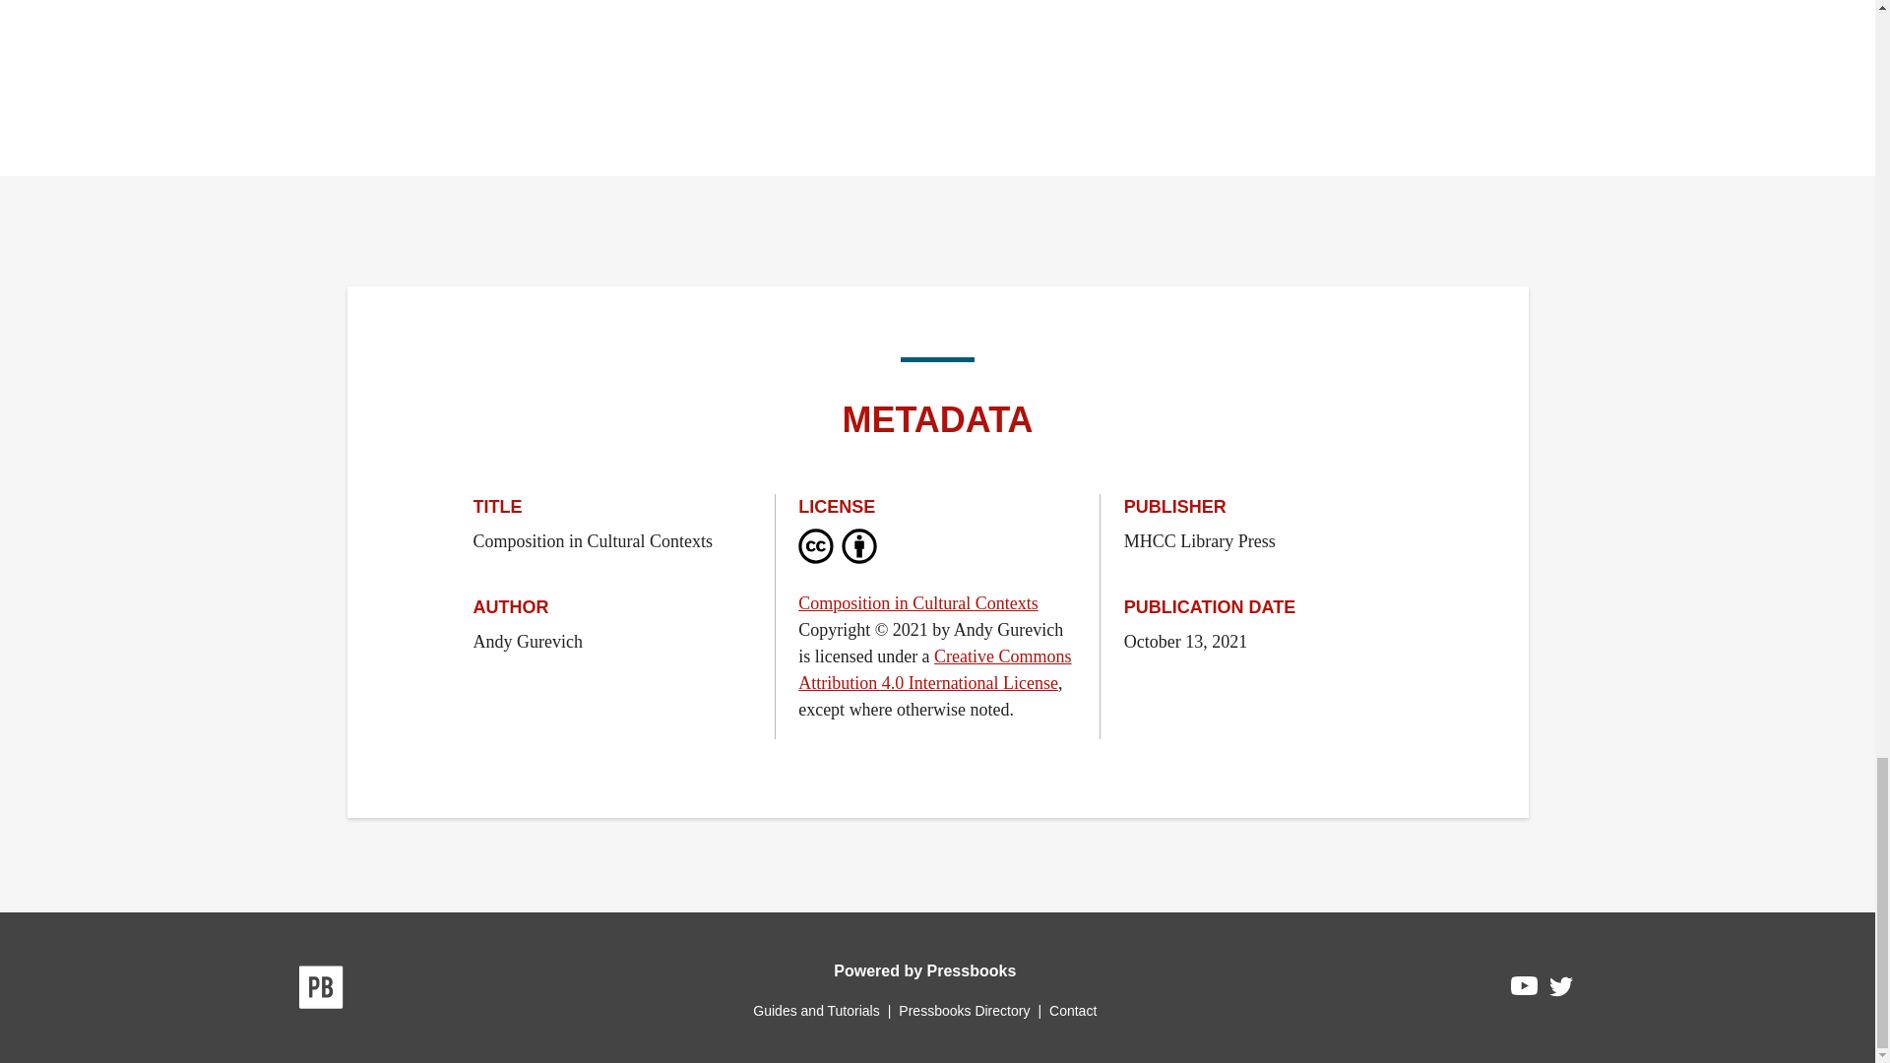  Describe the element at coordinates (917, 602) in the screenshot. I see `Composition in Cultural Contexts` at that location.